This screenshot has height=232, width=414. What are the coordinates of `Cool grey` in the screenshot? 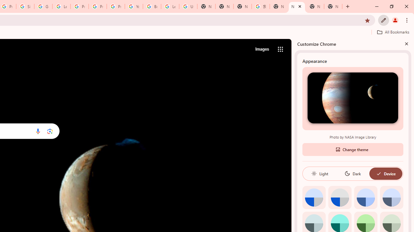 It's located at (391, 197).